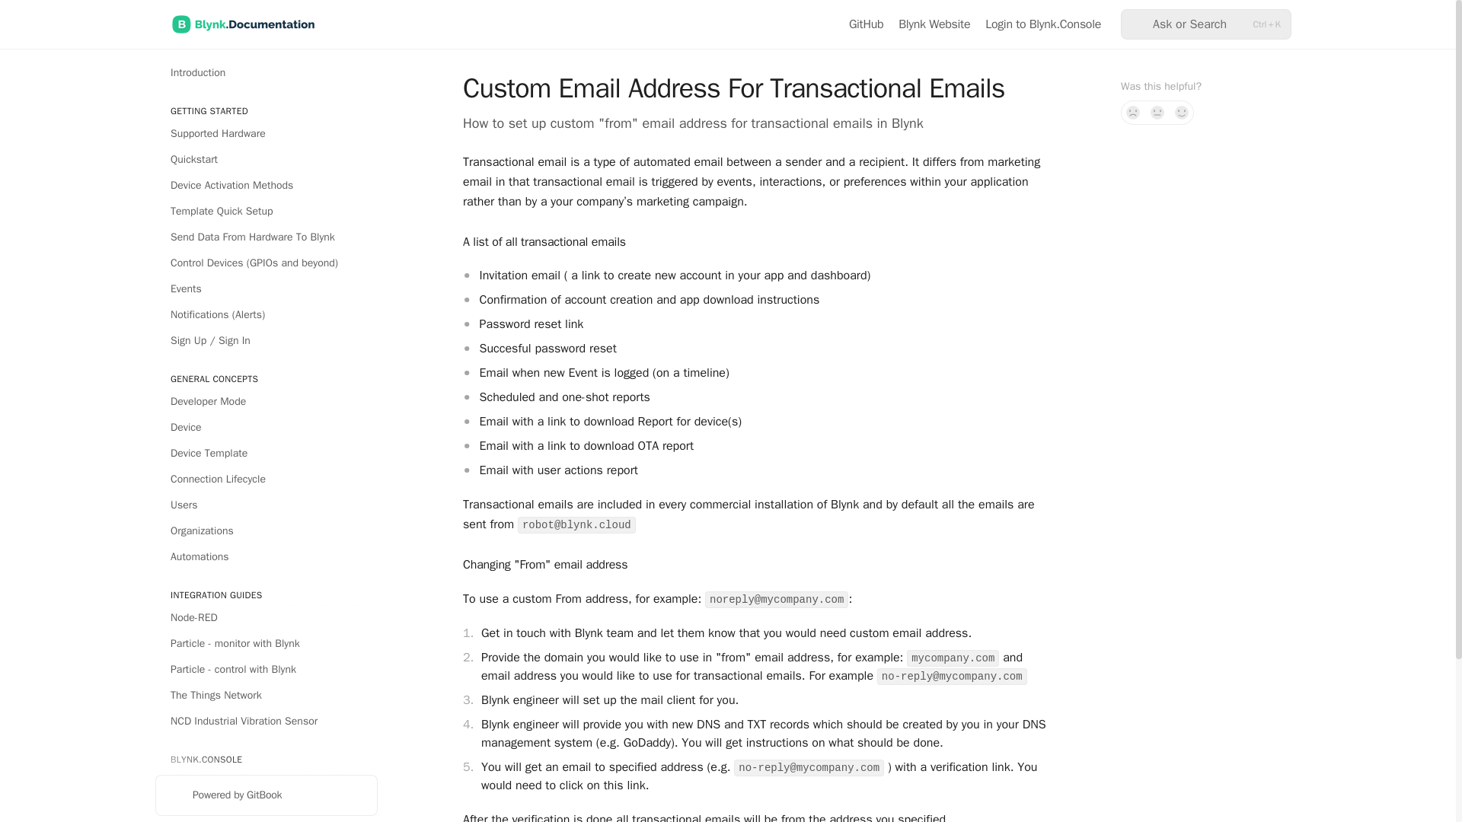 The image size is (1462, 822). I want to click on Organizations, so click(266, 530).